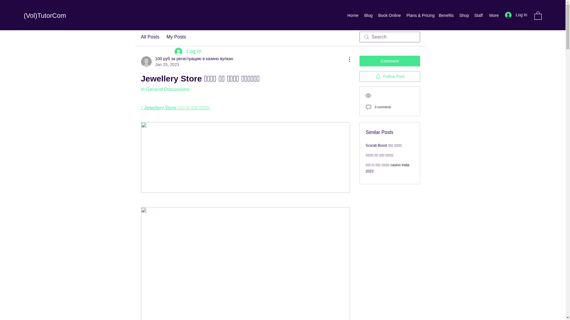 The width and height of the screenshot is (570, 320). Describe the element at coordinates (150, 37) in the screenshot. I see `All Posts` at that location.